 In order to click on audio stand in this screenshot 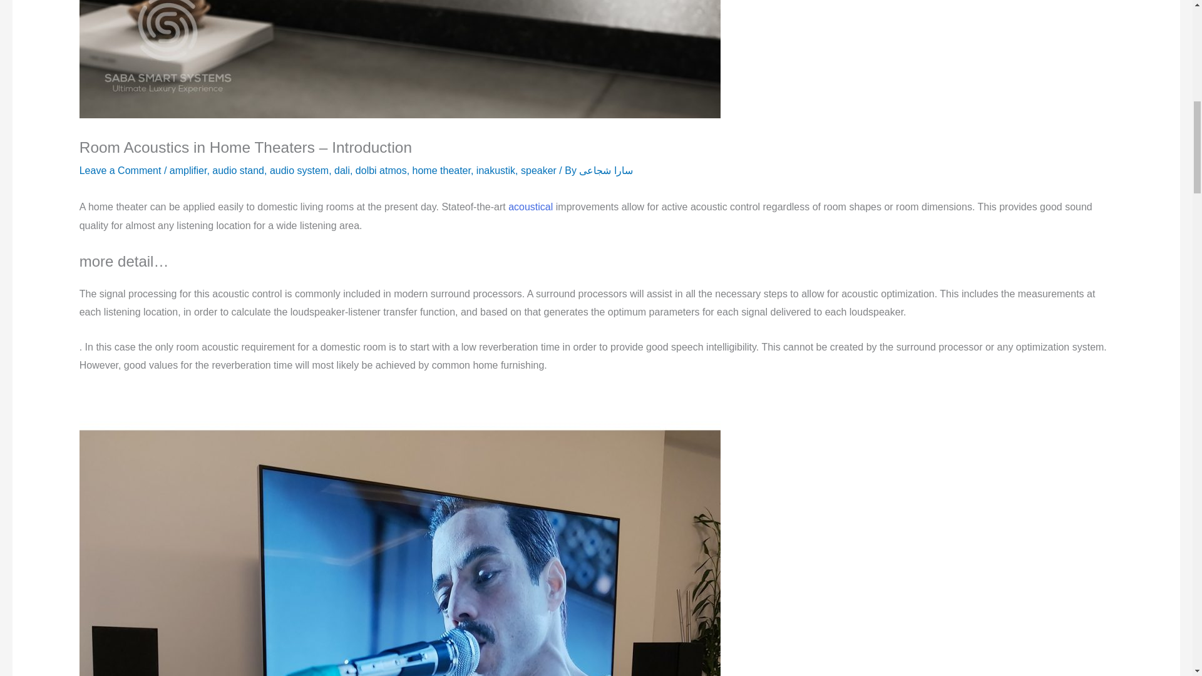, I will do `click(238, 170)`.